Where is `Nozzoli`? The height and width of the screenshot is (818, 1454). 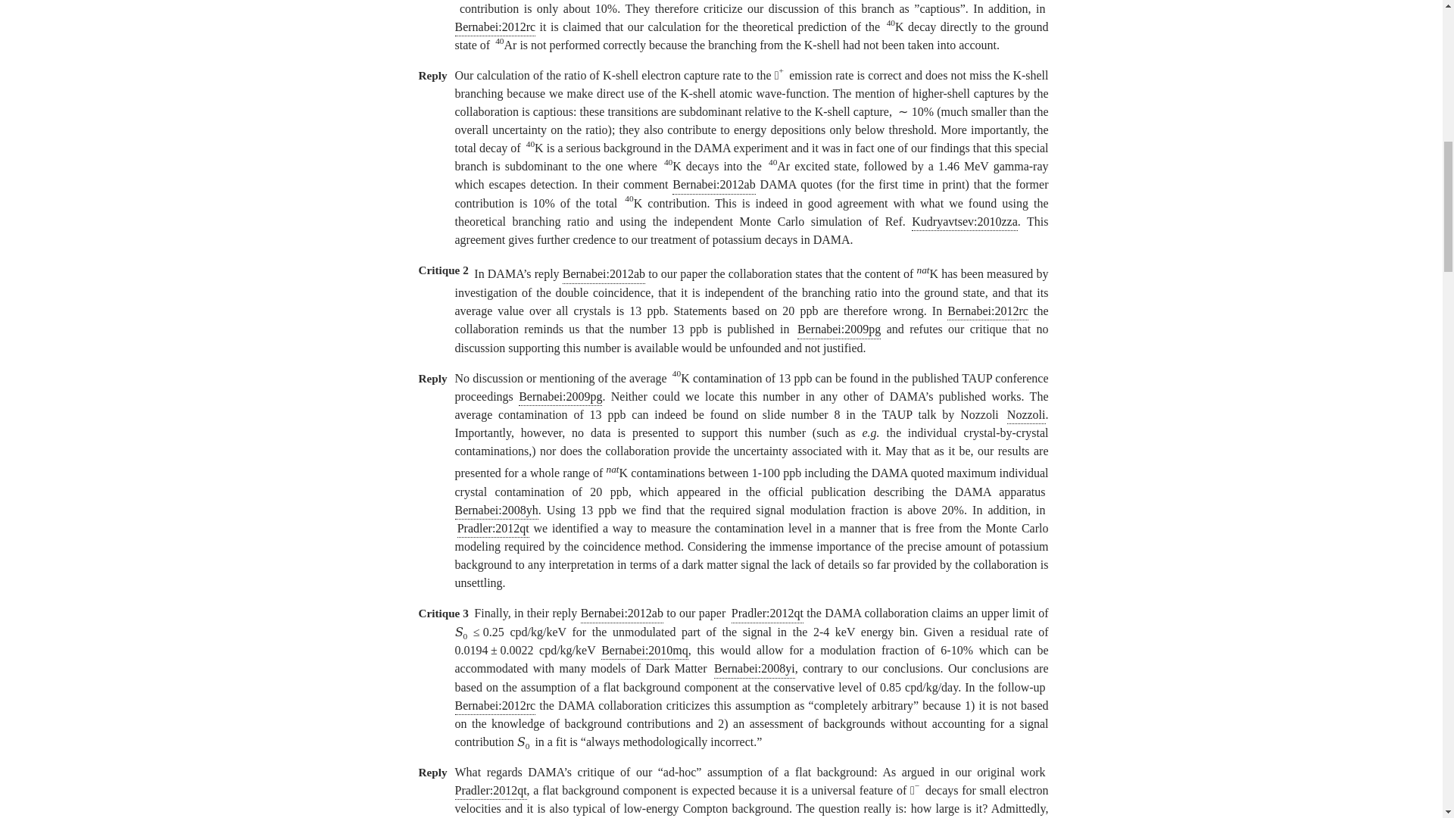
Nozzoli is located at coordinates (1026, 415).